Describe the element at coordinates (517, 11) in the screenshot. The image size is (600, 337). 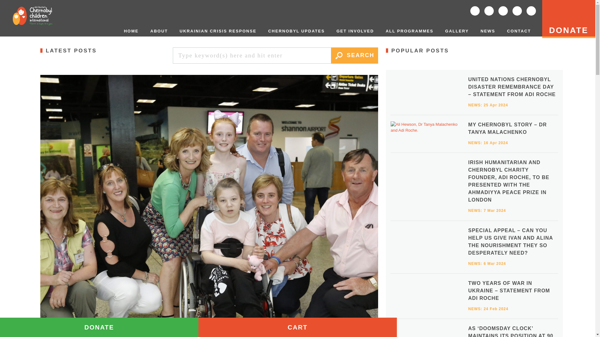
I see `Instagram` at that location.